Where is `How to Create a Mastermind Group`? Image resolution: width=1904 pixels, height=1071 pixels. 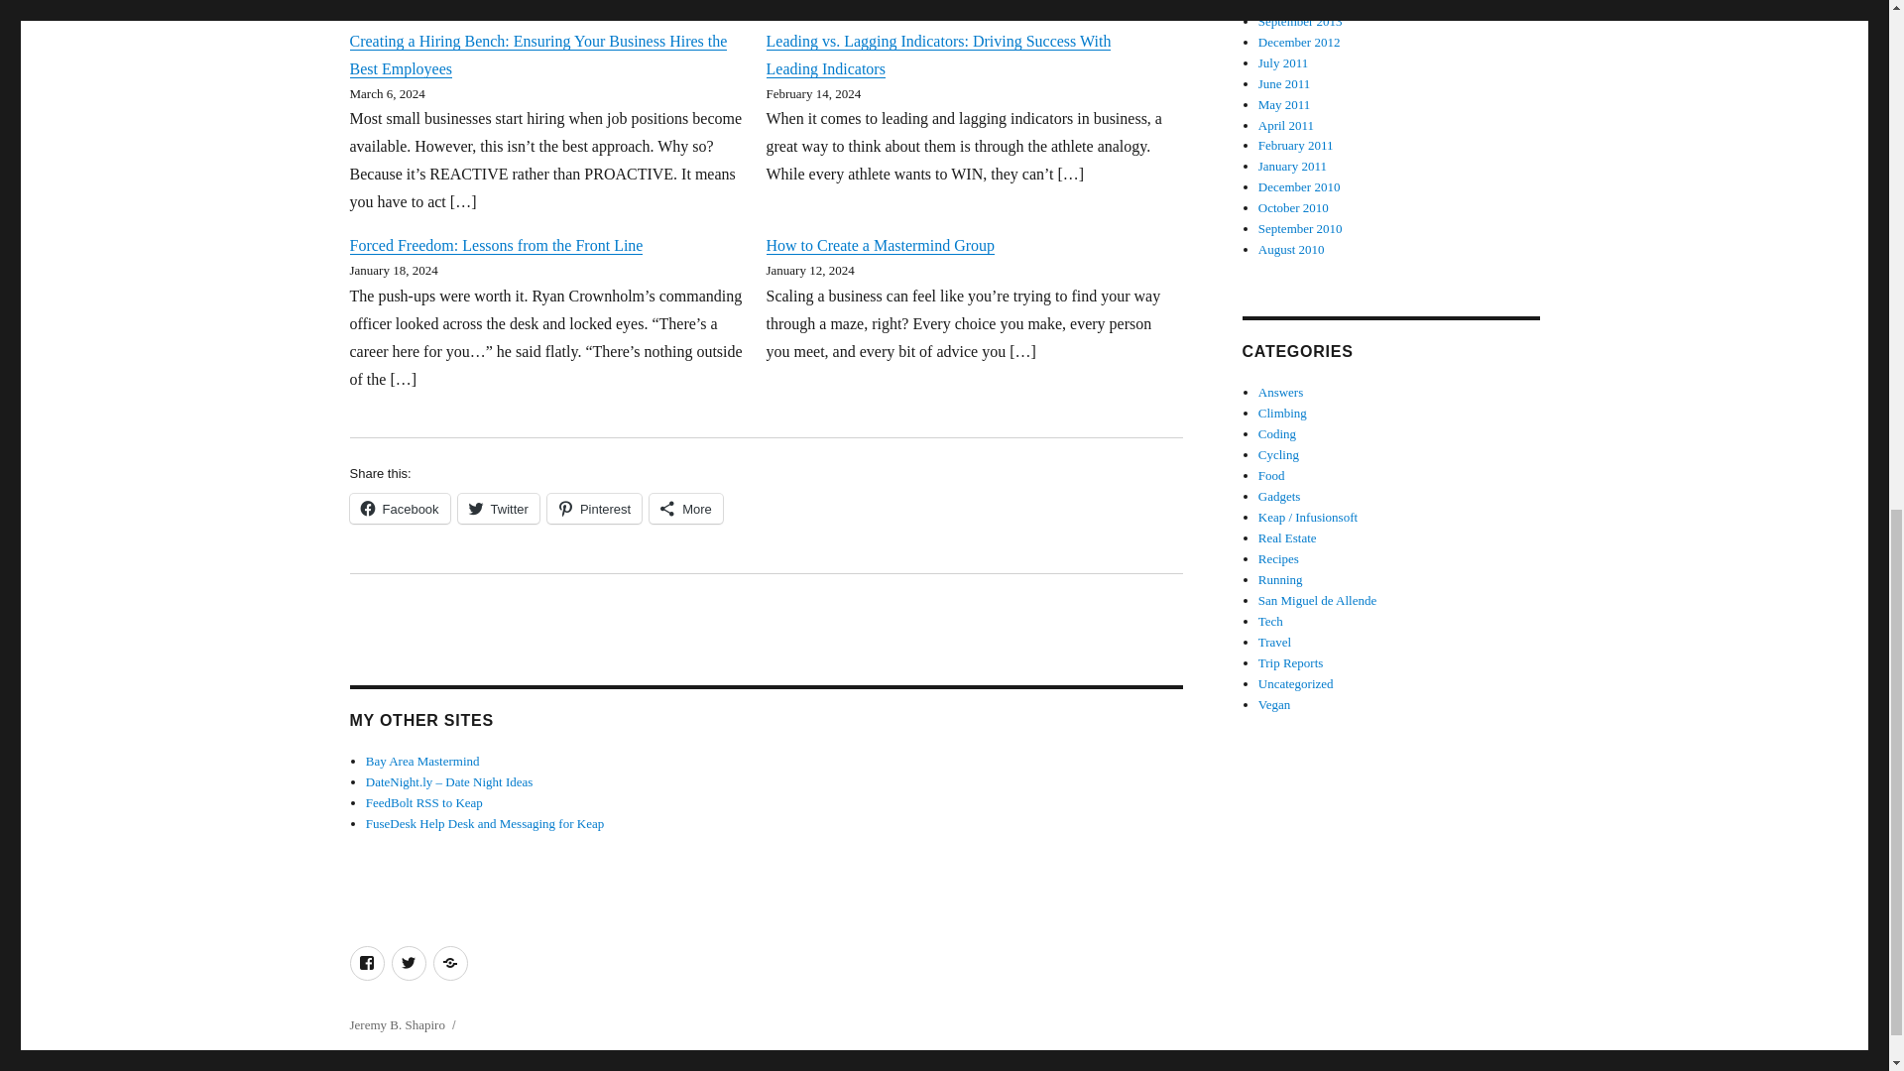 How to Create a Mastermind Group is located at coordinates (879, 244).